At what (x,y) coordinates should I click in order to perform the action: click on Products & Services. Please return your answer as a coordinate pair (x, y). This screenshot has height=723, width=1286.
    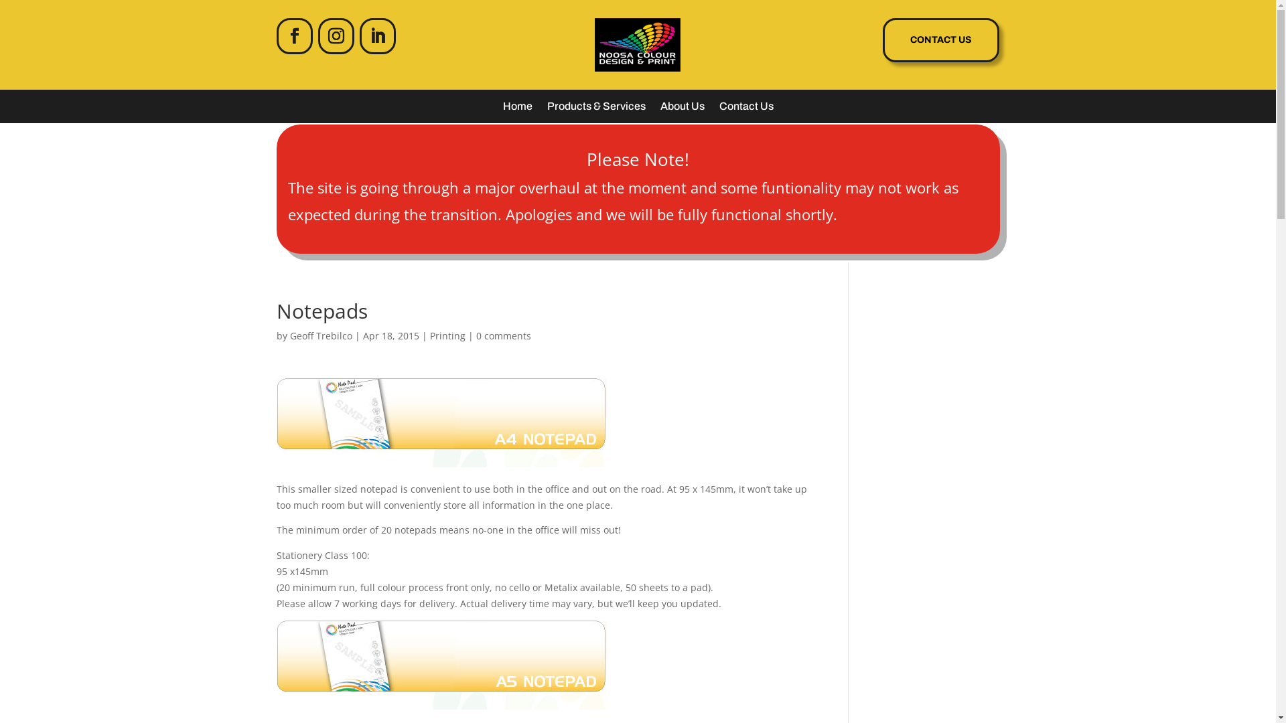
    Looking at the image, I should click on (596, 109).